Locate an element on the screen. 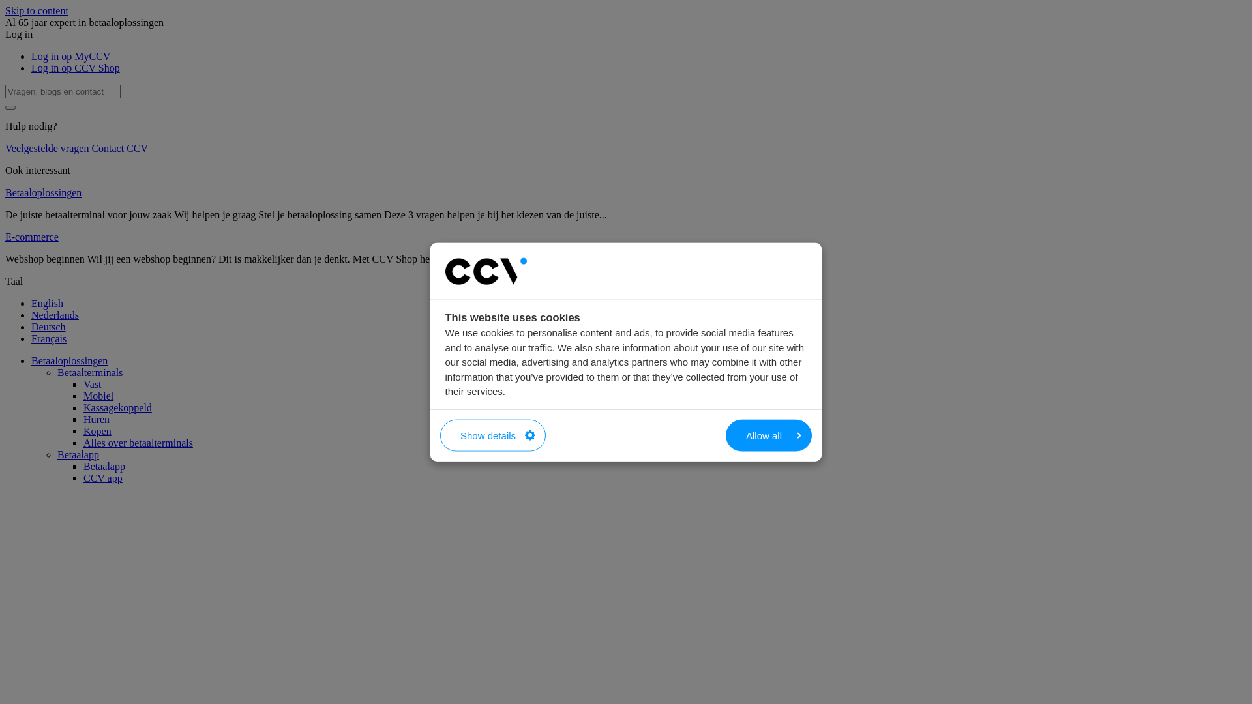 Image resolution: width=1252 pixels, height=704 pixels. Betaalapp is located at coordinates (104, 467).